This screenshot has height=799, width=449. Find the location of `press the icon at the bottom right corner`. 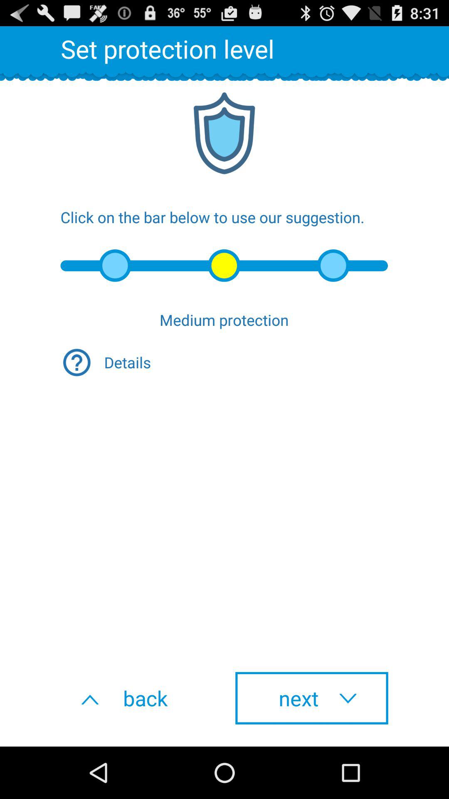

press the icon at the bottom right corner is located at coordinates (312, 698).